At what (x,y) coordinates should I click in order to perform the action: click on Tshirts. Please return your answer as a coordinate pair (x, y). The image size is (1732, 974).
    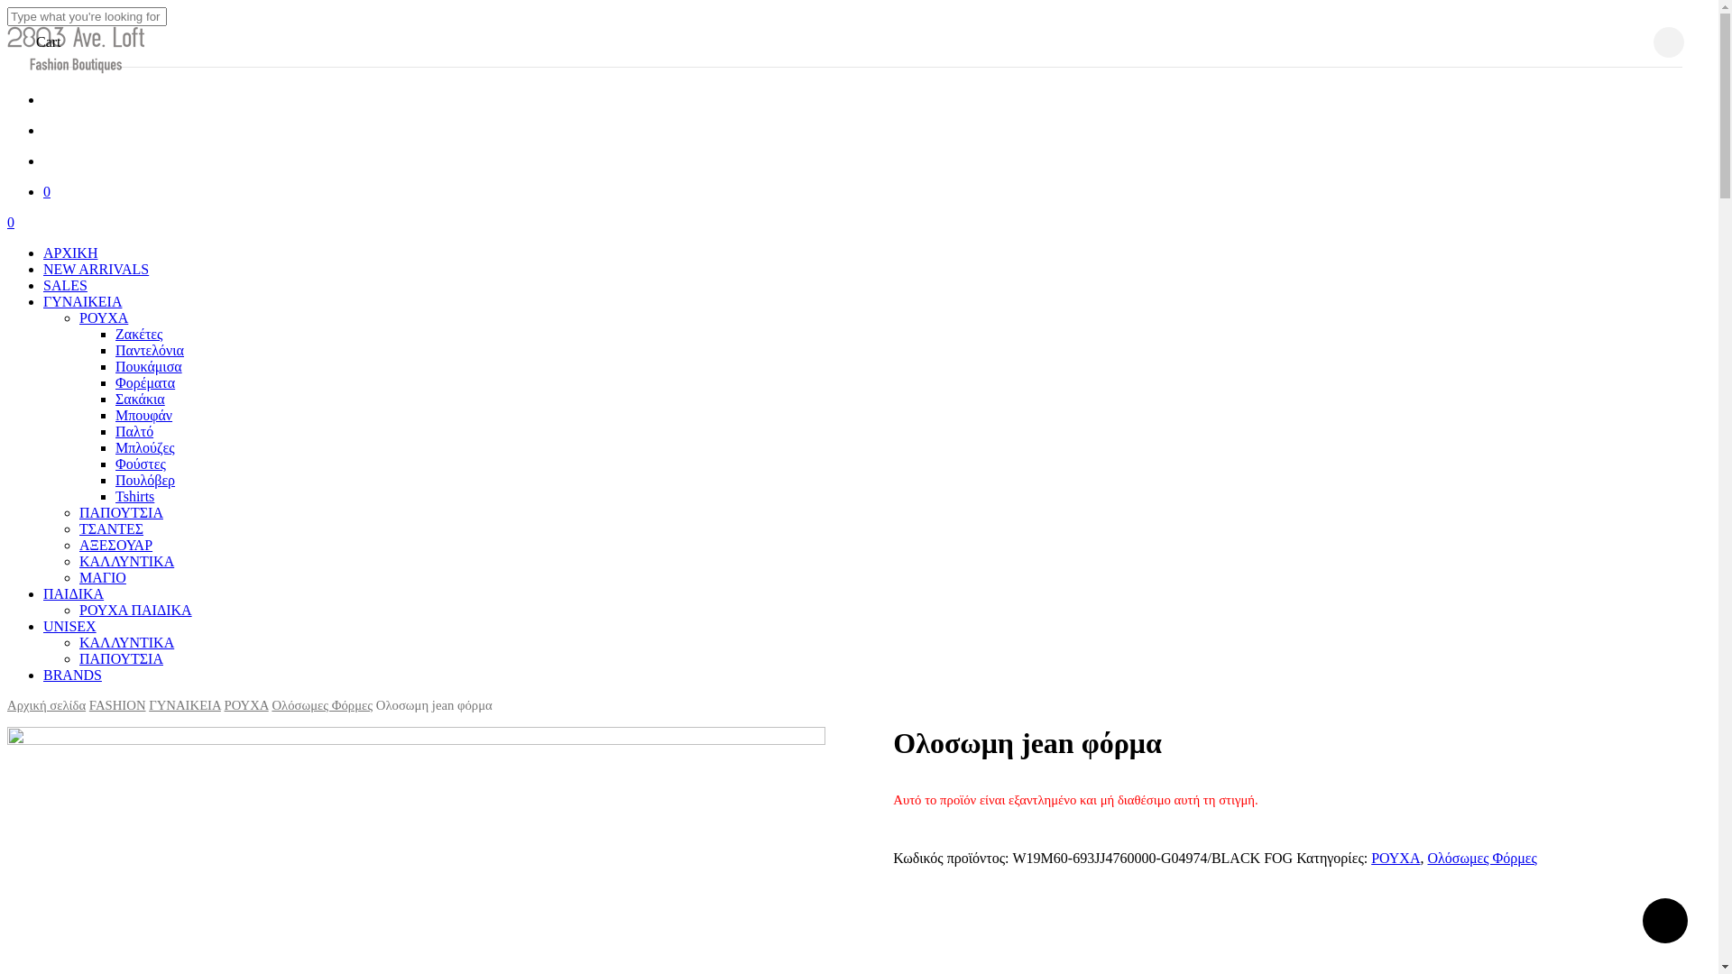
    Looking at the image, I should click on (135, 496).